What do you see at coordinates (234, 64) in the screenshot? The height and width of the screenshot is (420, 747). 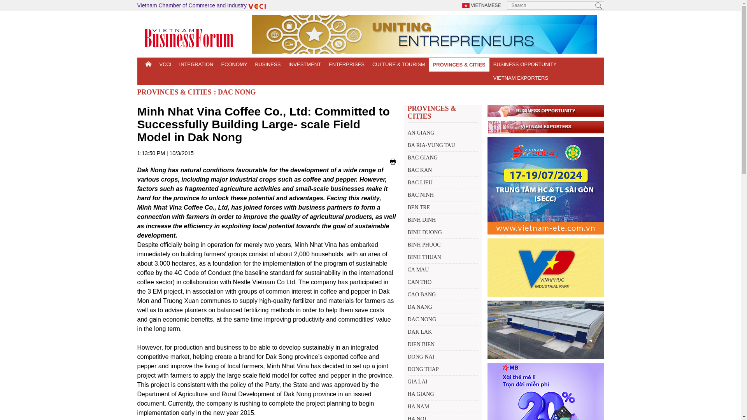 I see `ECONOMY` at bounding box center [234, 64].